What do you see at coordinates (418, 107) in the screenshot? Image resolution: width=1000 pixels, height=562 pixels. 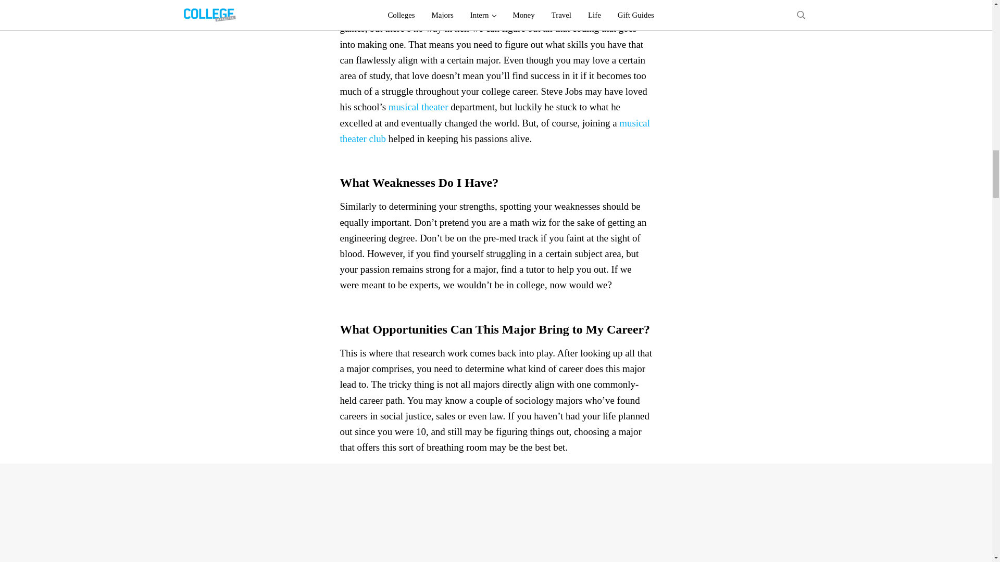 I see `musical theater` at bounding box center [418, 107].